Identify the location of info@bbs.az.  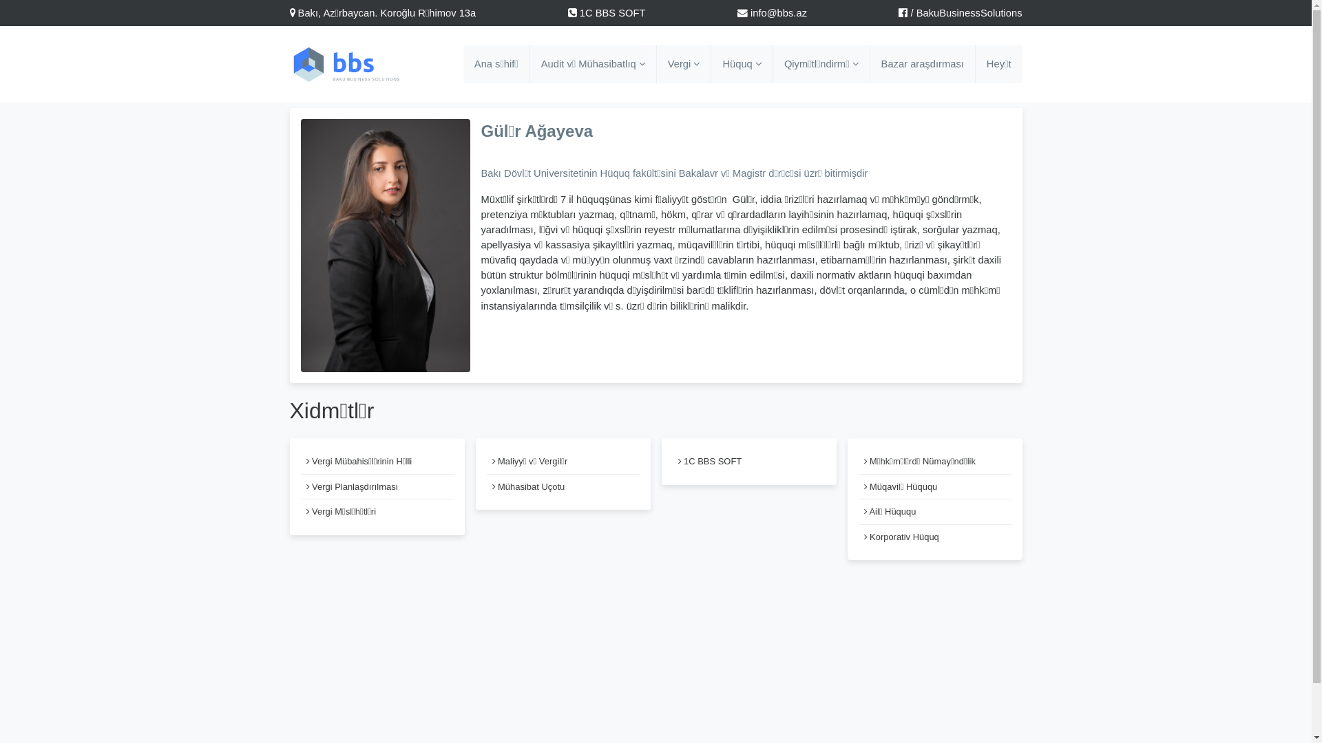
(773, 13).